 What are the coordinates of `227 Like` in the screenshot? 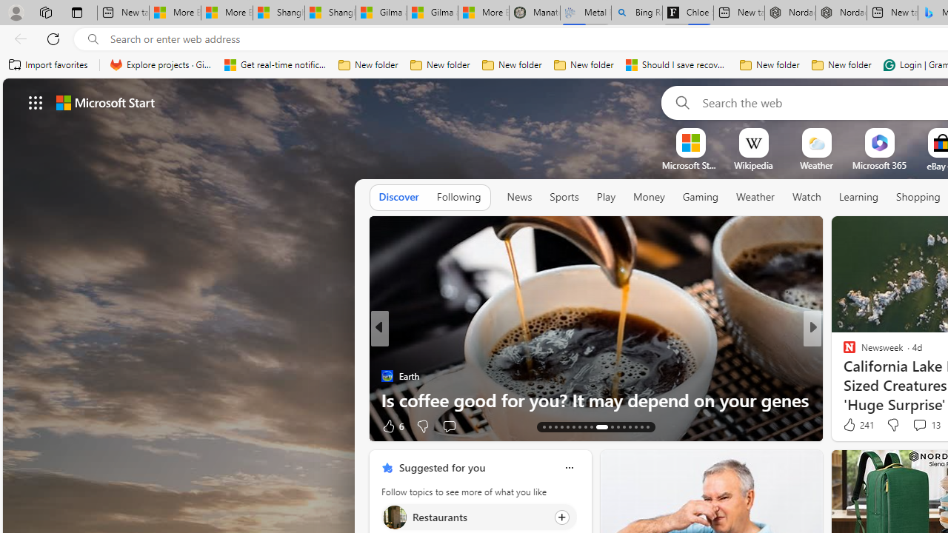 It's located at (853, 425).